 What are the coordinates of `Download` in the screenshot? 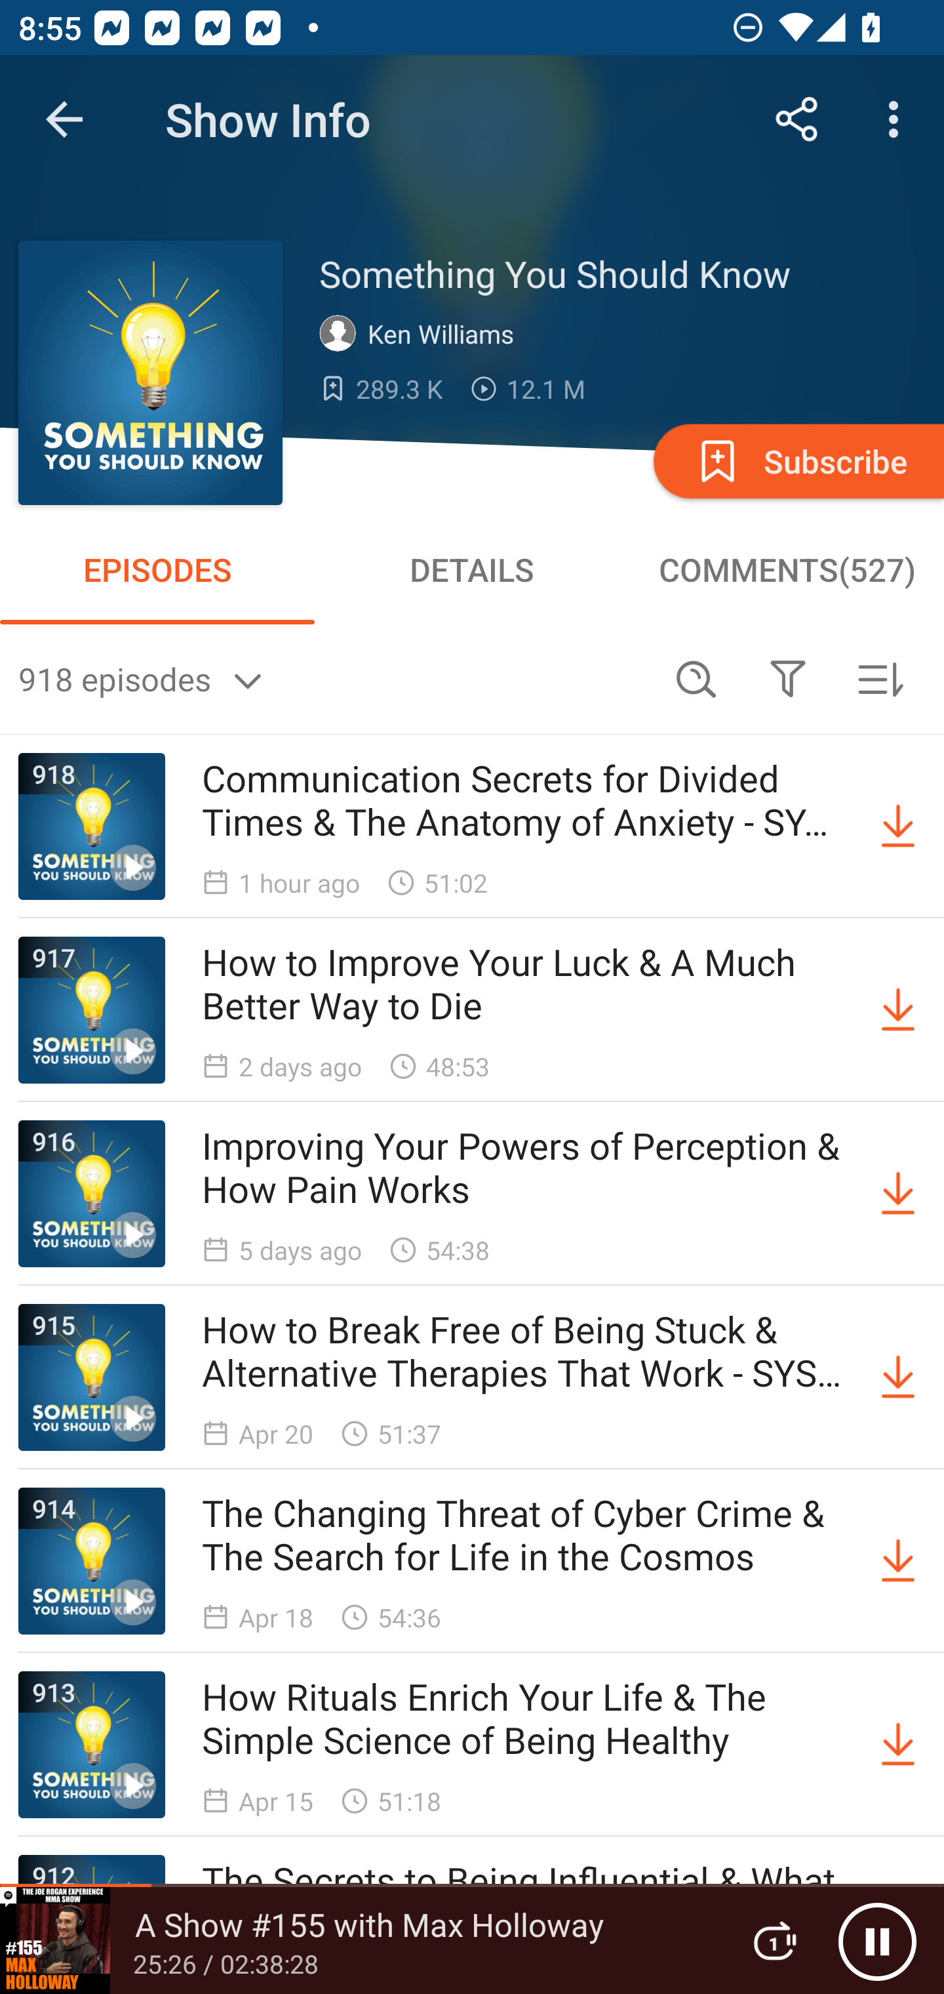 It's located at (898, 826).